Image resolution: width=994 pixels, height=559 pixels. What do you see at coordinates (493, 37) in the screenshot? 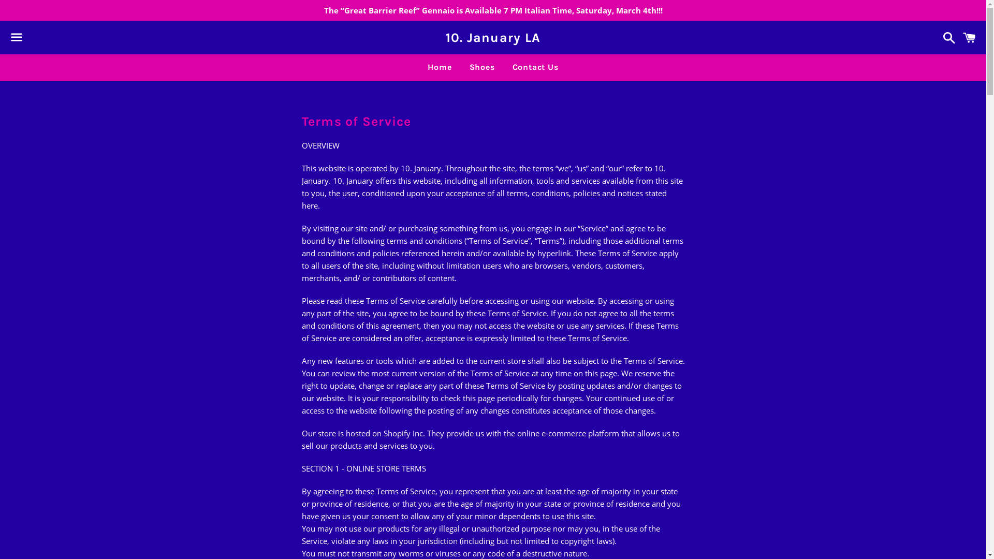
I see `10. January LA` at bounding box center [493, 37].